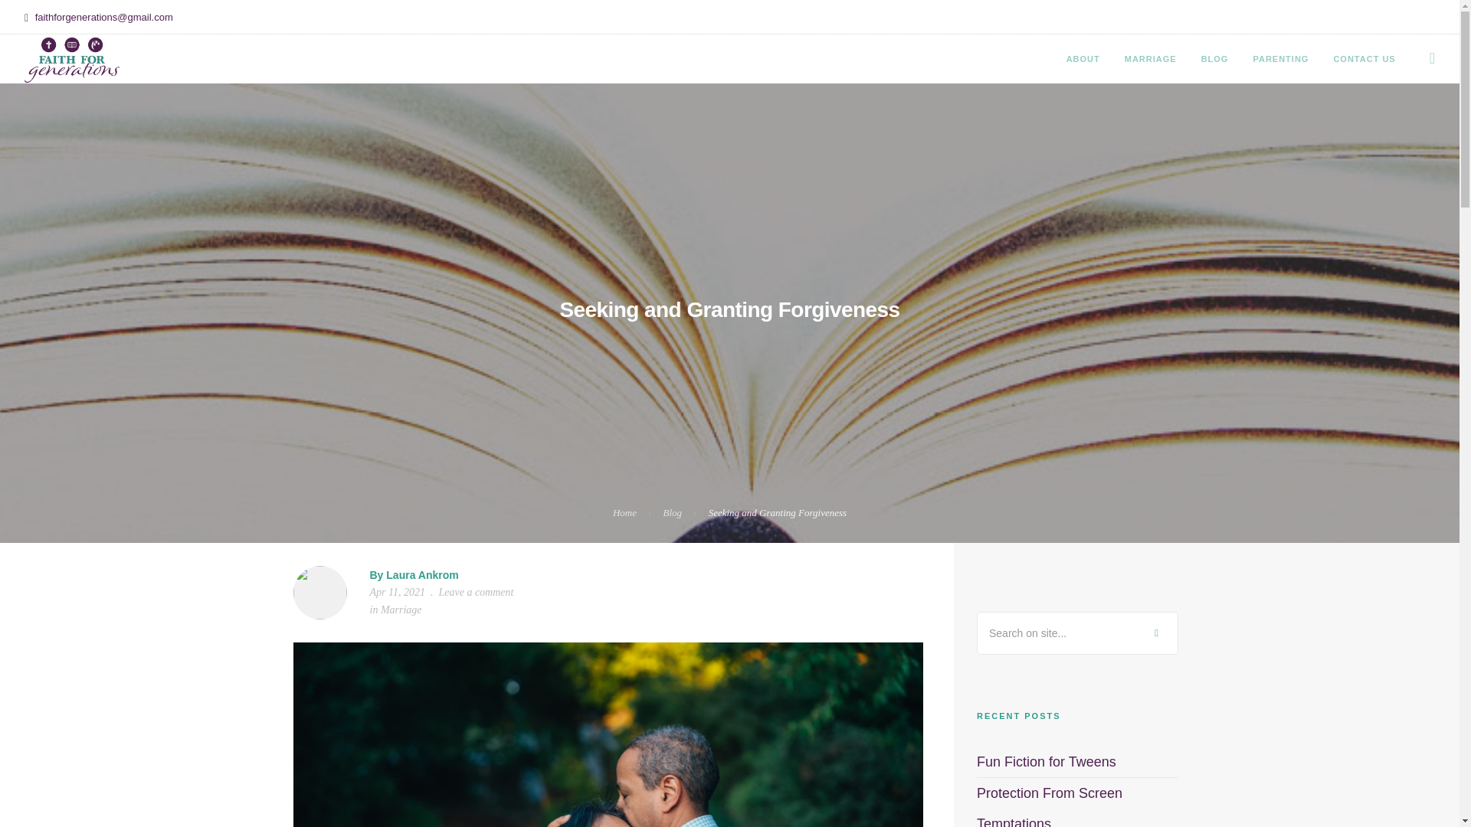 The image size is (1471, 827). What do you see at coordinates (1364, 59) in the screenshot?
I see `CONTACT US` at bounding box center [1364, 59].